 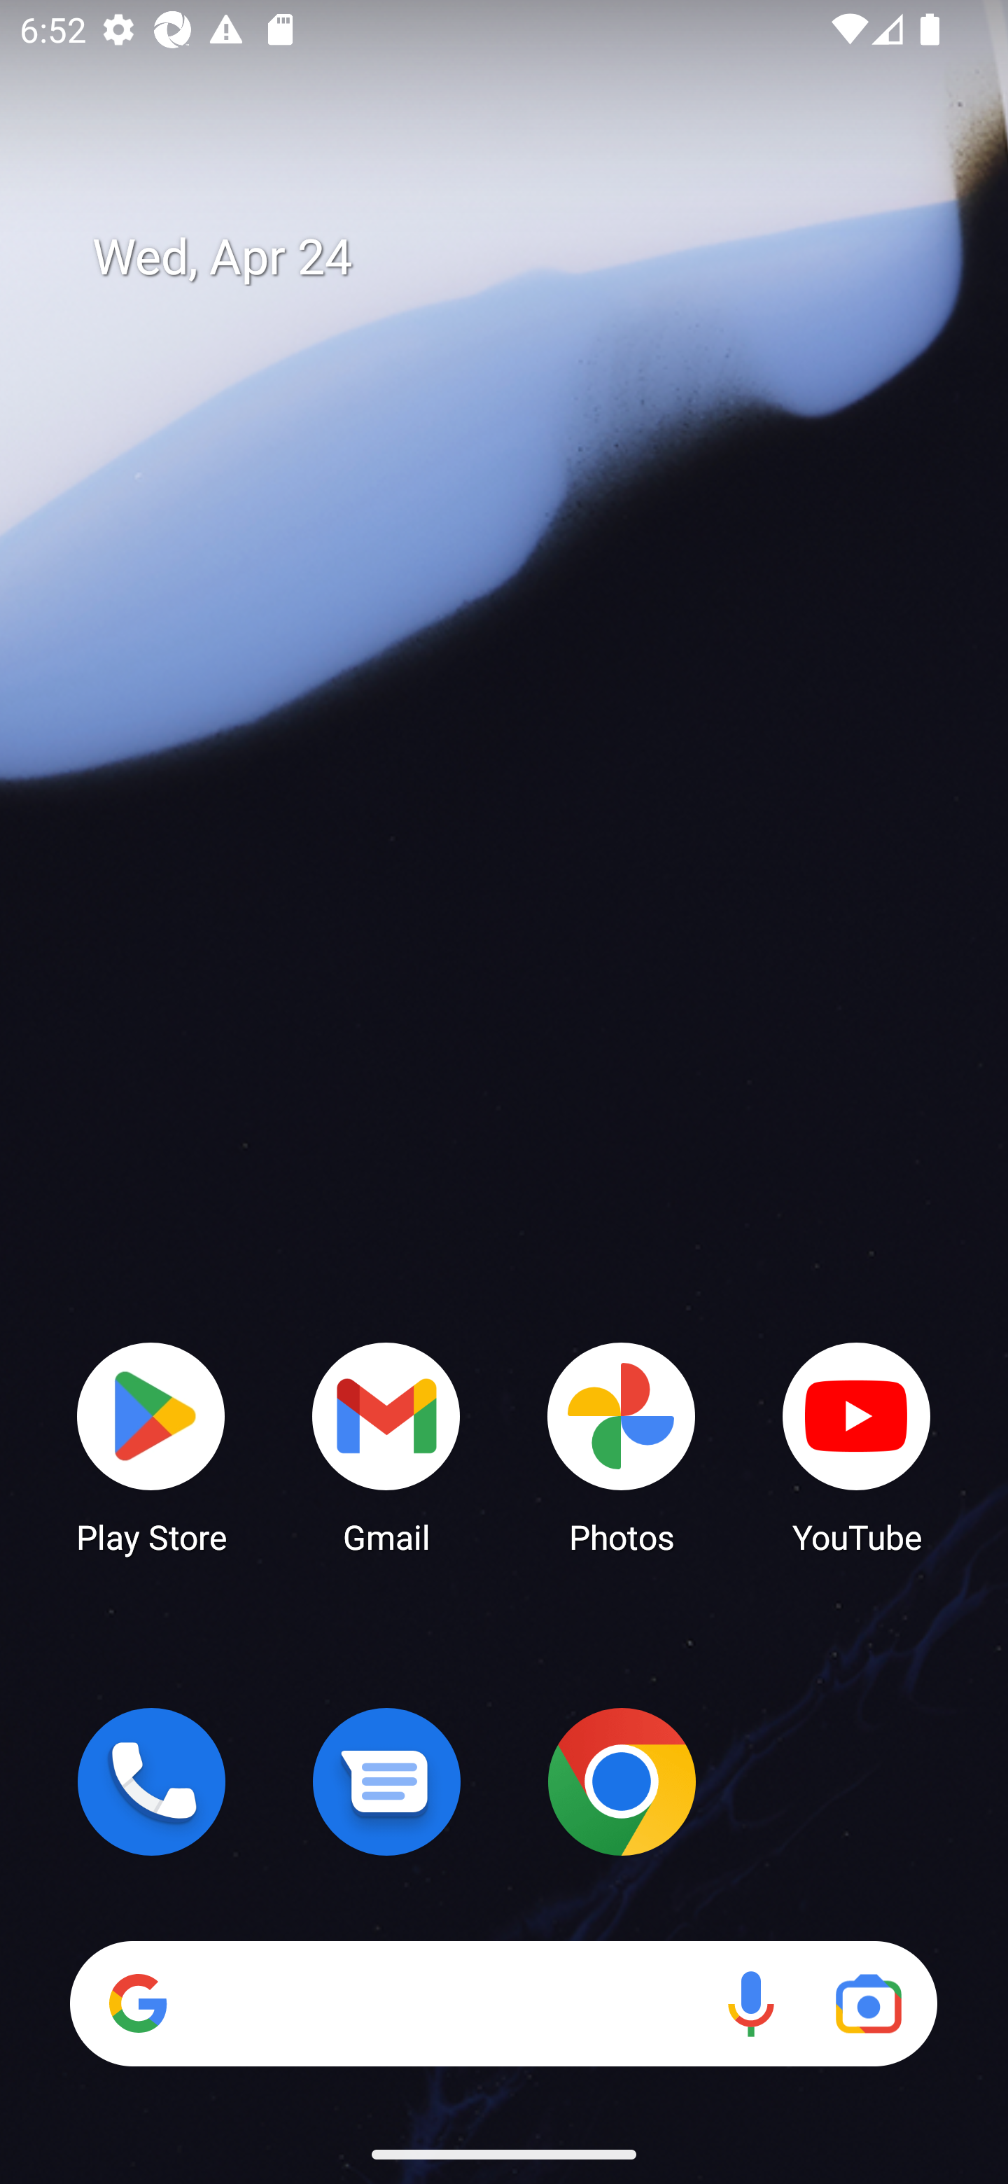 I want to click on Google Lens, so click(x=868, y=2003).